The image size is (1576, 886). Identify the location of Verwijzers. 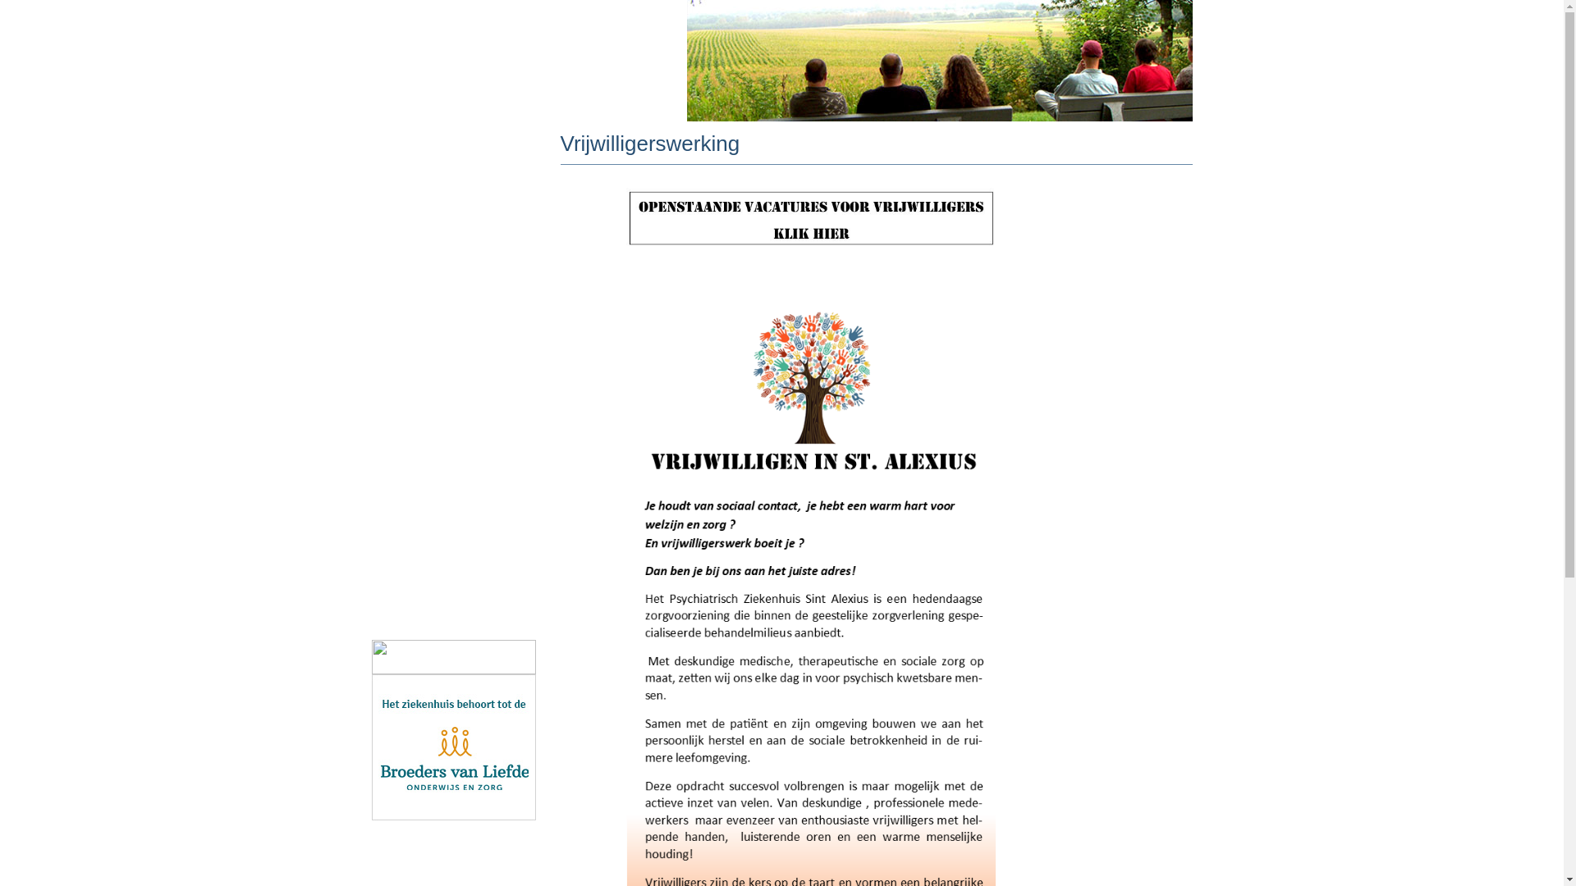
(409, 328).